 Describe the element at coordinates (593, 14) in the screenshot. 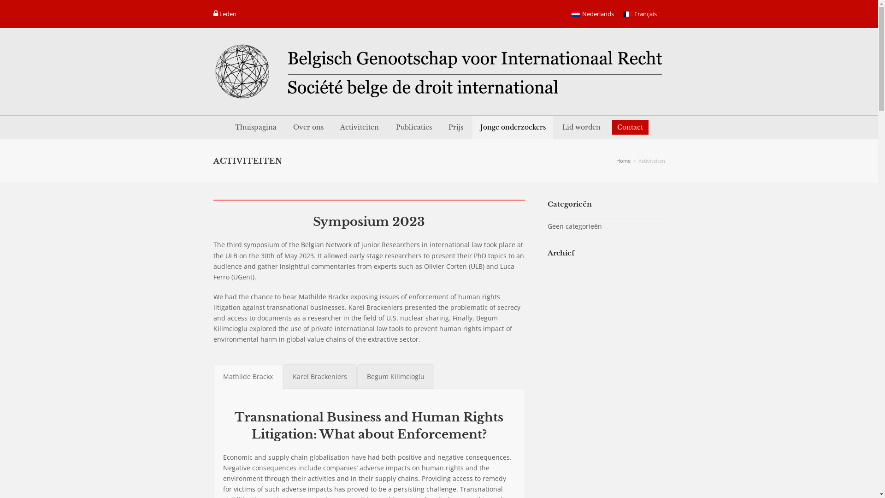

I see `Nederlands` at that location.